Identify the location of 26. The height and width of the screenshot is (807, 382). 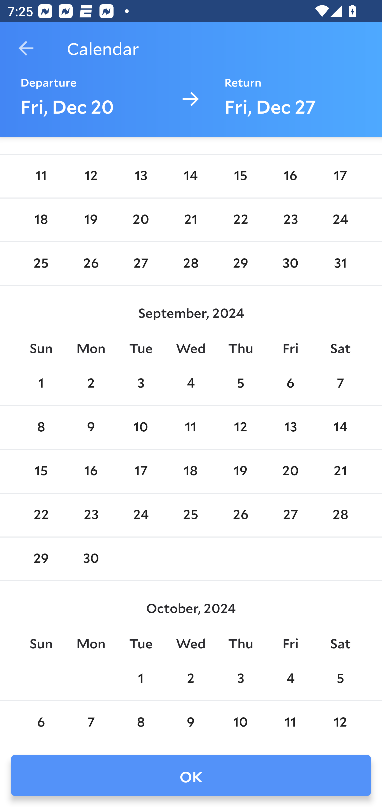
(91, 264).